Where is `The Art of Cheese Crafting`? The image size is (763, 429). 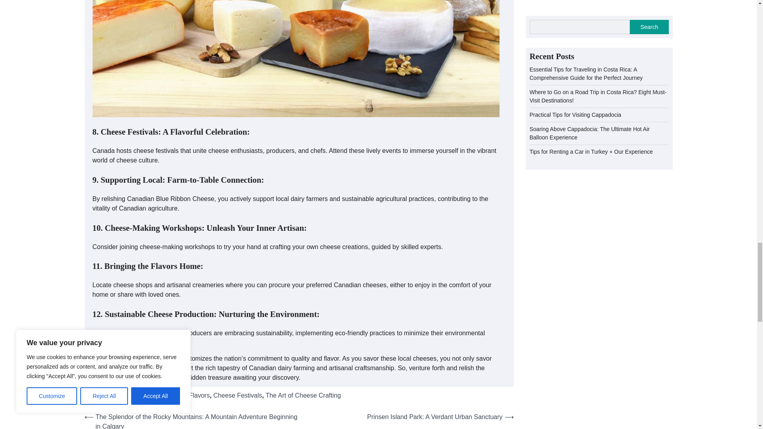 The Art of Cheese Crafting is located at coordinates (303, 396).